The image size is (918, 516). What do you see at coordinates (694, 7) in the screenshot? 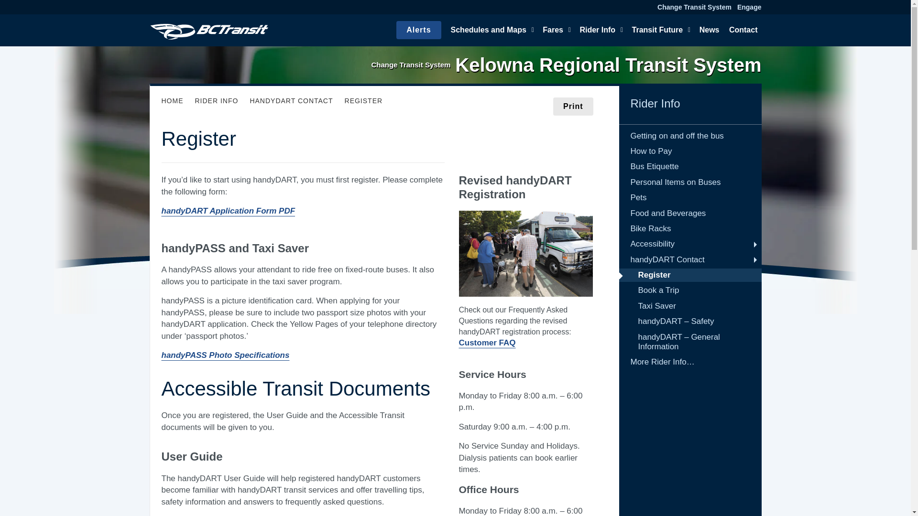
I see `Change Transit System` at bounding box center [694, 7].